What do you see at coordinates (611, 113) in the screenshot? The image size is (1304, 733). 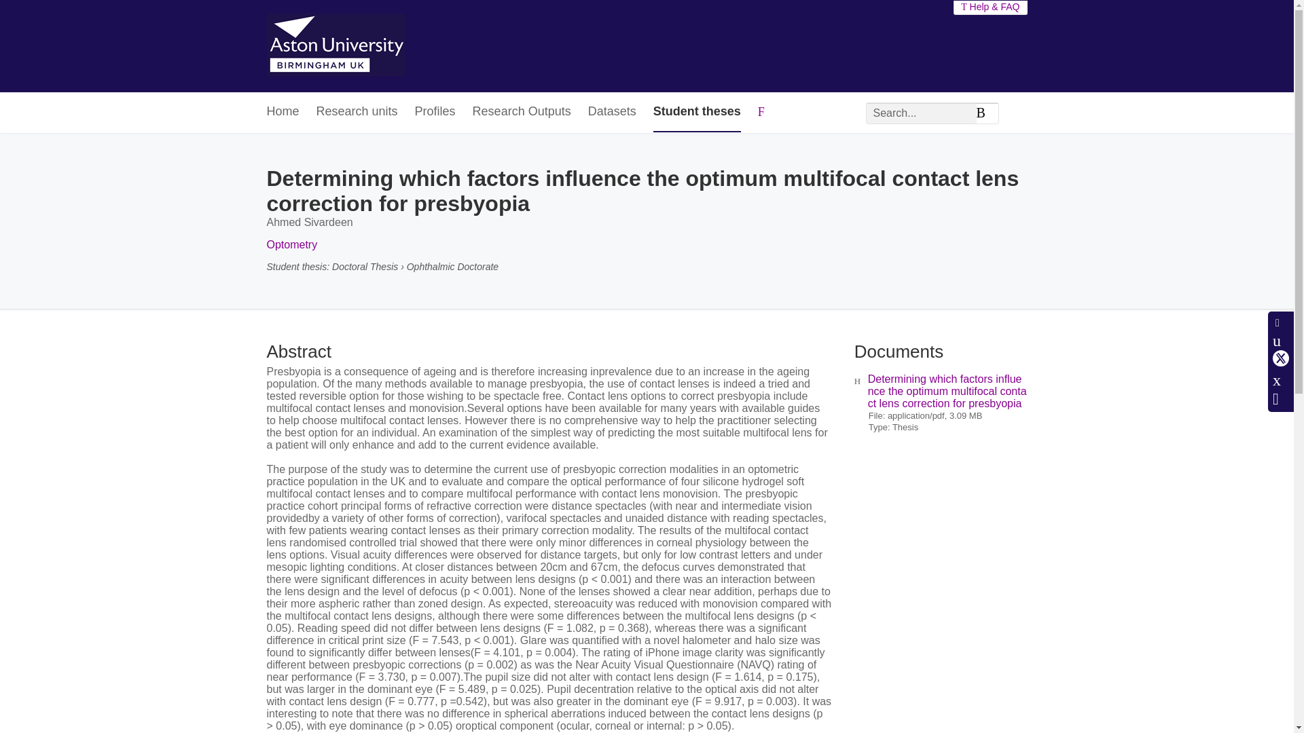 I see `Datasets` at bounding box center [611, 113].